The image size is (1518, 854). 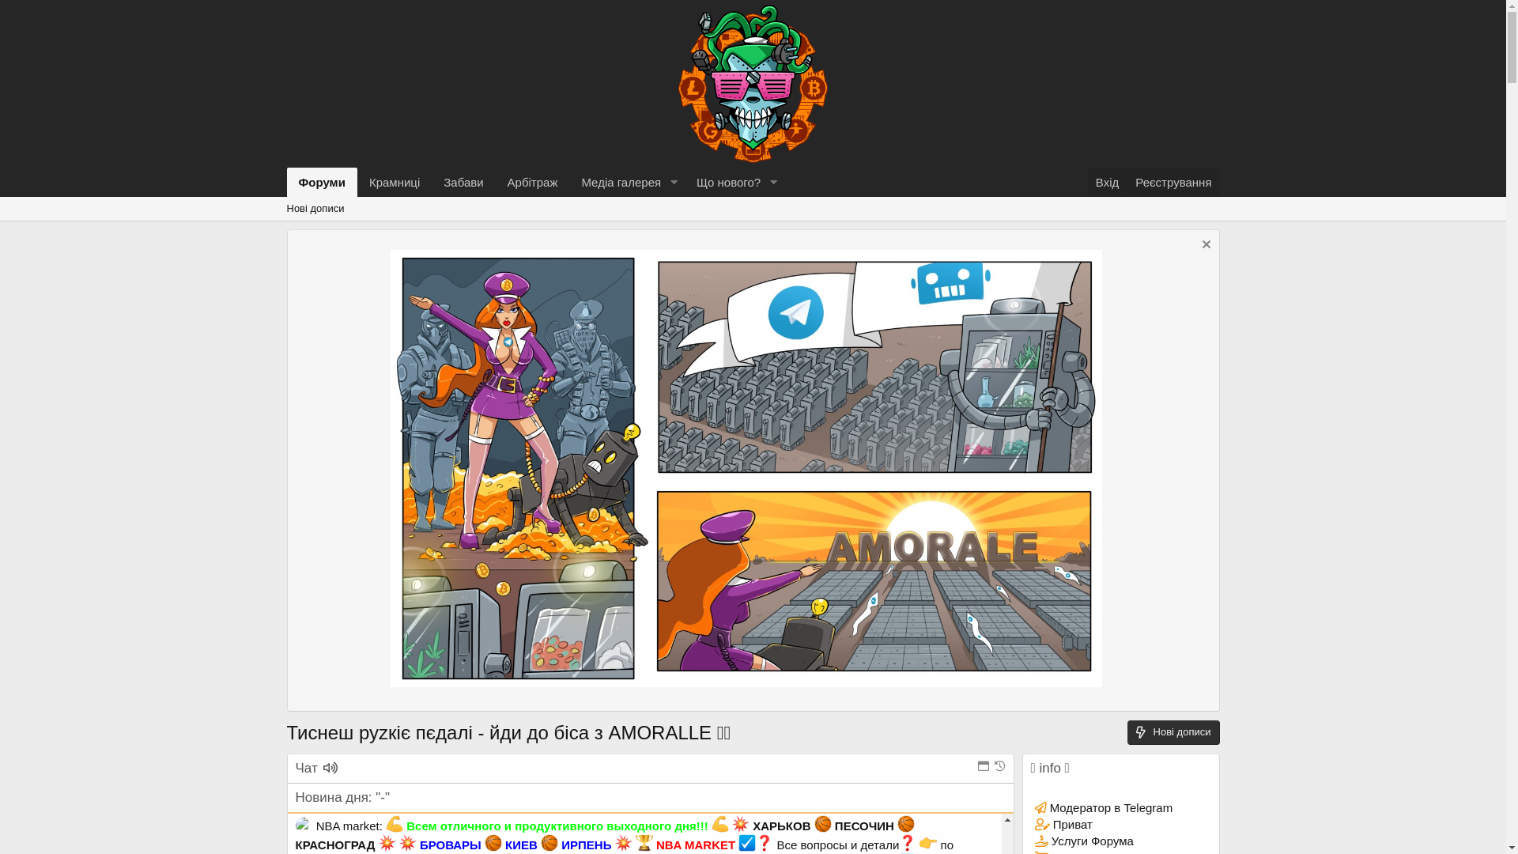 I want to click on Question mark    :question:, so click(x=908, y=843).